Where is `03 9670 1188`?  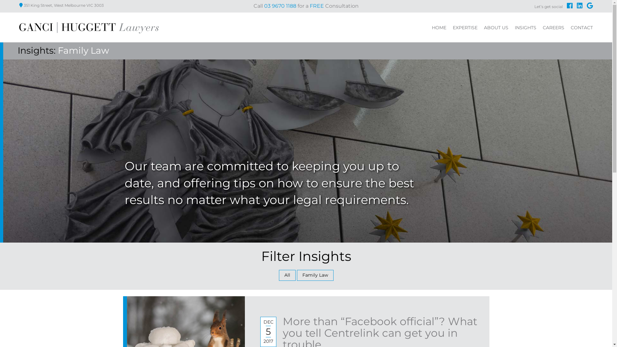
03 9670 1188 is located at coordinates (280, 6).